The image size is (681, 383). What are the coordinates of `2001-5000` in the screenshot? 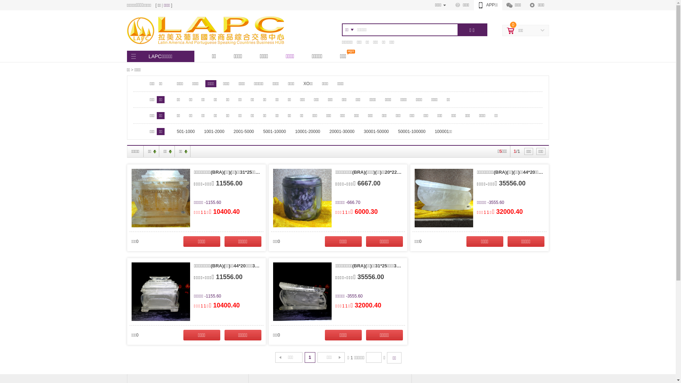 It's located at (244, 132).